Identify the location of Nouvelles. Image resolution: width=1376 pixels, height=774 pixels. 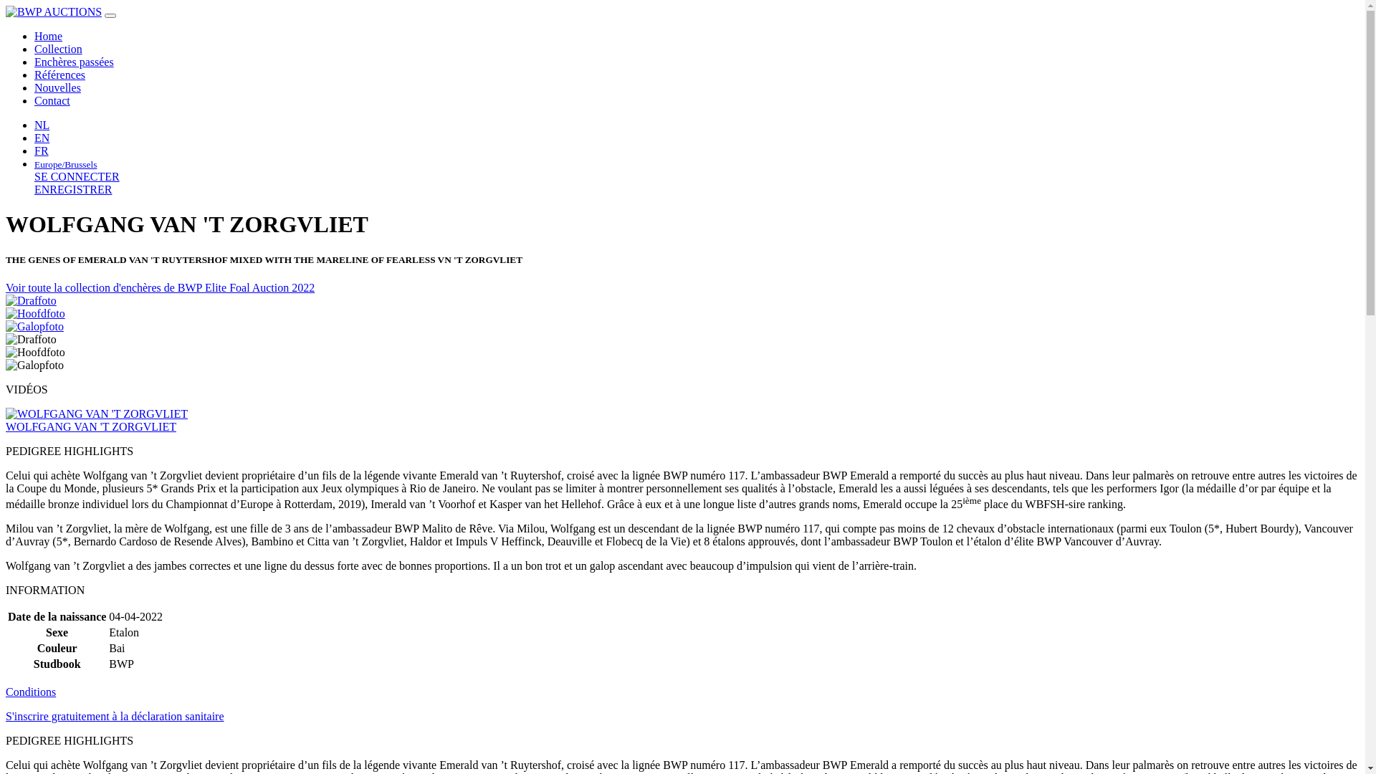
(57, 87).